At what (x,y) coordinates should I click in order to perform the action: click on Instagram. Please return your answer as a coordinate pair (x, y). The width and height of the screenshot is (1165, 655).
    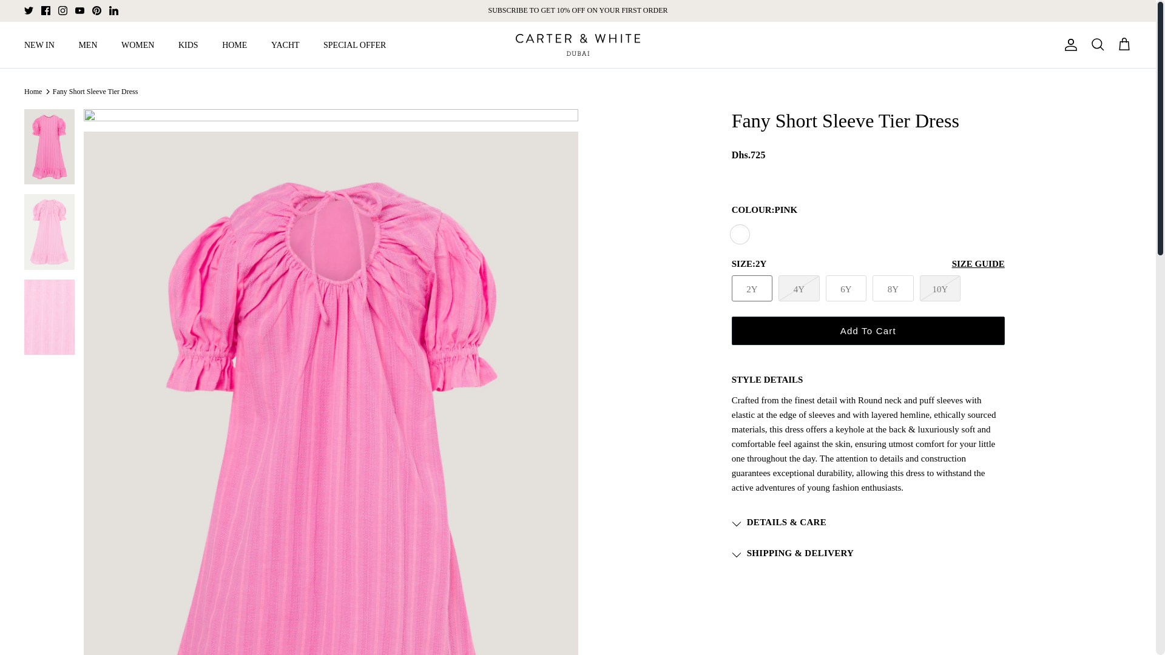
    Looking at the image, I should click on (63, 10).